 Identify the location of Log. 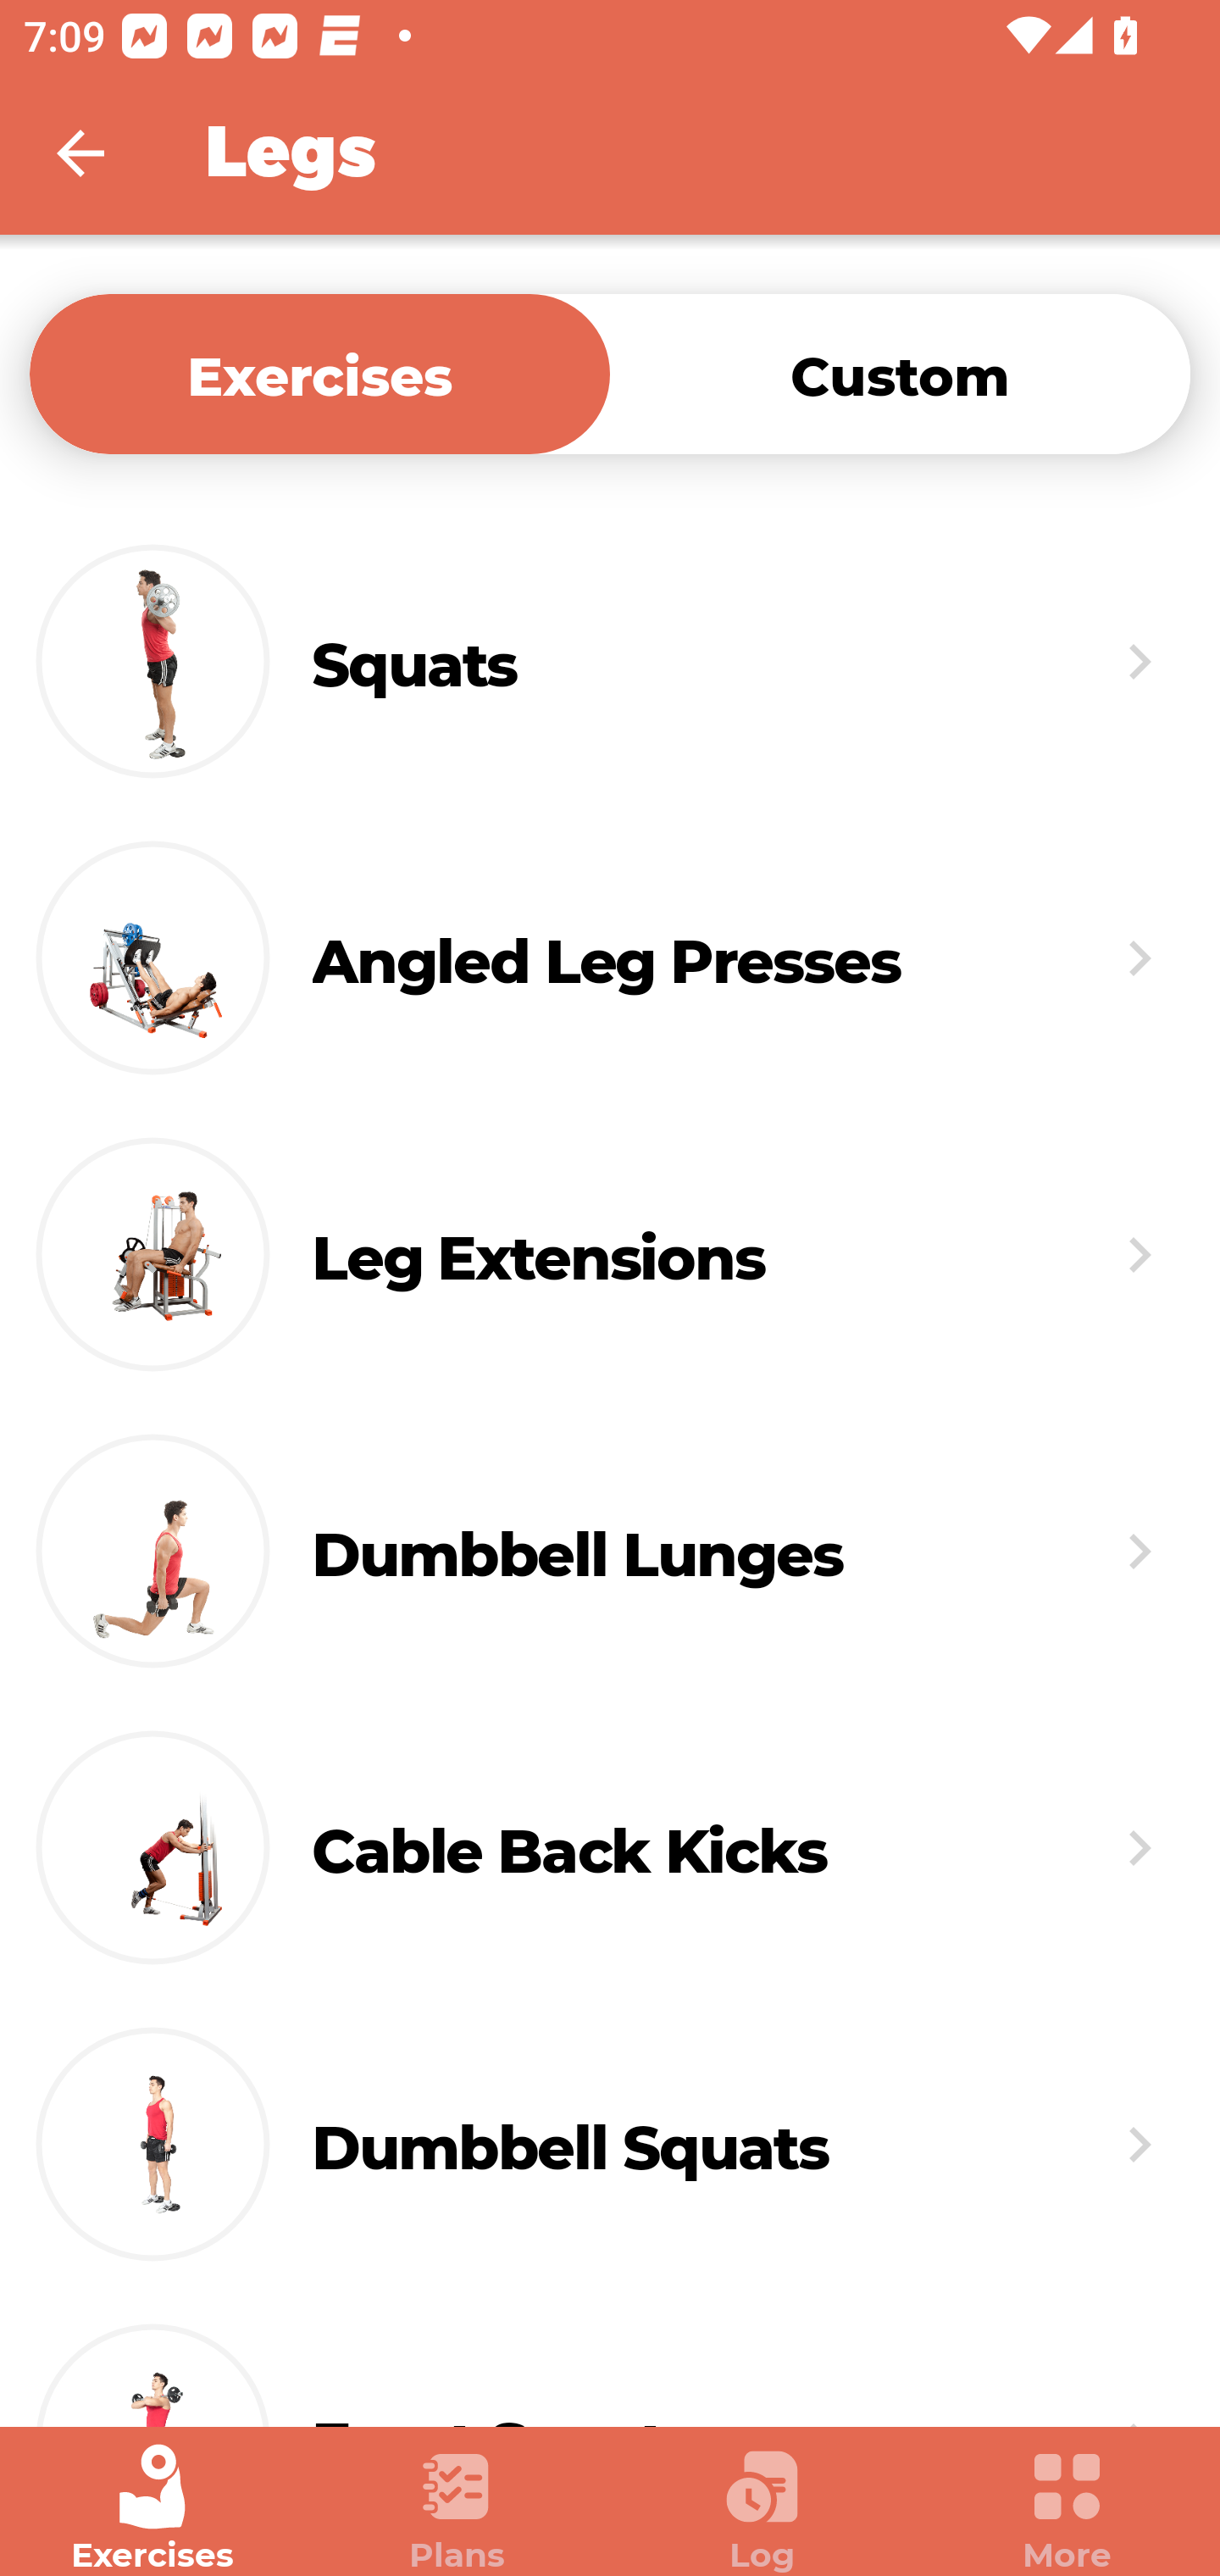
(762, 2508).